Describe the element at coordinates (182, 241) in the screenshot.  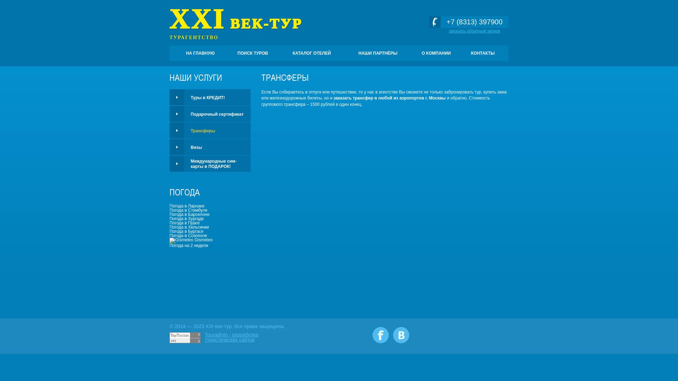
I see `Gismeteo` at that location.